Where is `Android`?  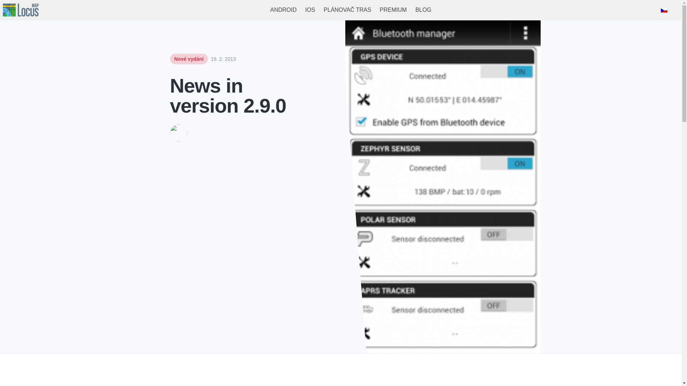 Android is located at coordinates (296, 10).